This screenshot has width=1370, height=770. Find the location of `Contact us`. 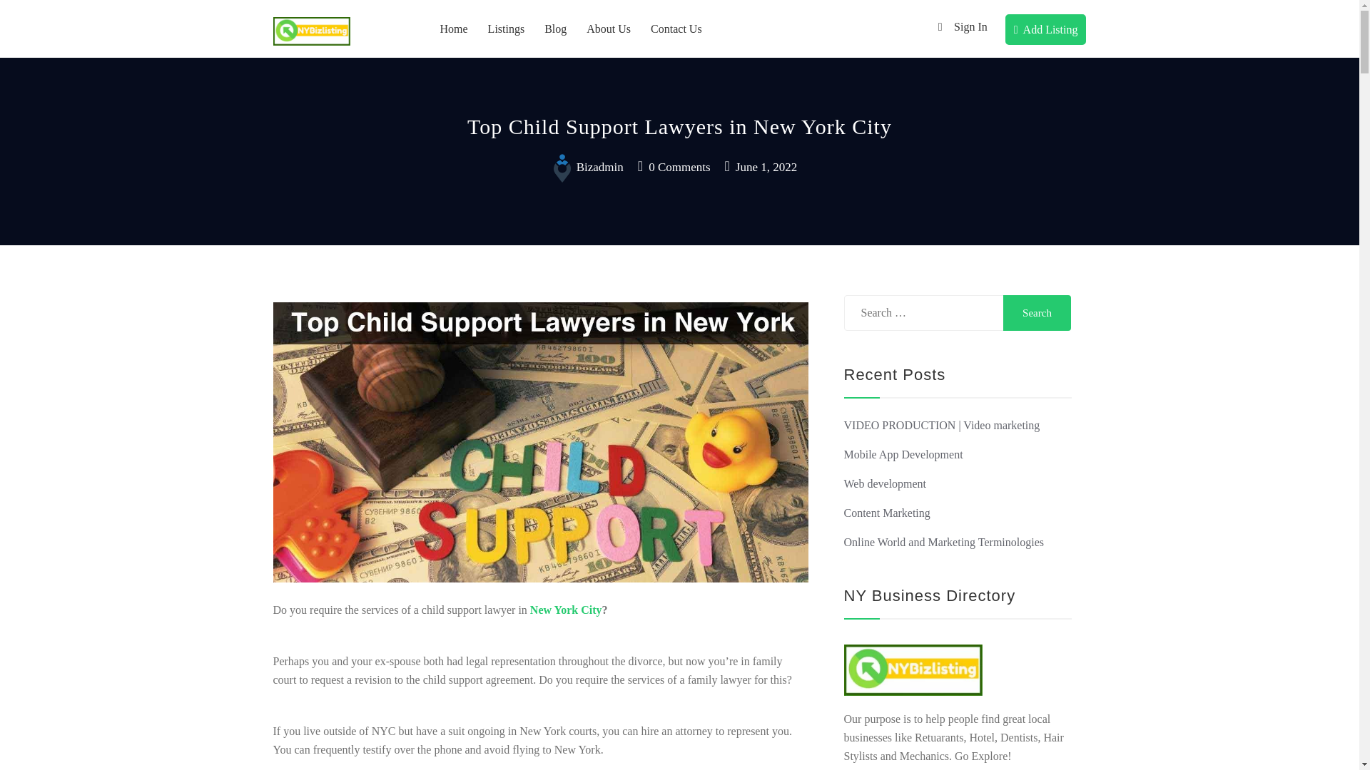

Contact us is located at coordinates (676, 29).